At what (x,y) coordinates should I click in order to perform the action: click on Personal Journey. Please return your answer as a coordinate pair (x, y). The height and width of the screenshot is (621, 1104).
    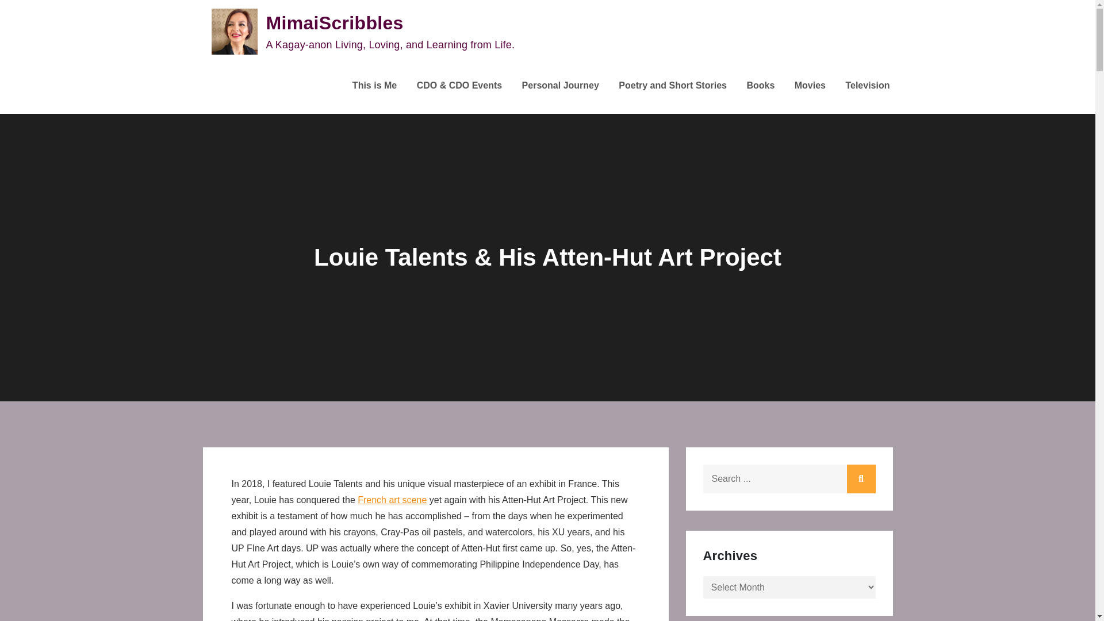
    Looking at the image, I should click on (561, 86).